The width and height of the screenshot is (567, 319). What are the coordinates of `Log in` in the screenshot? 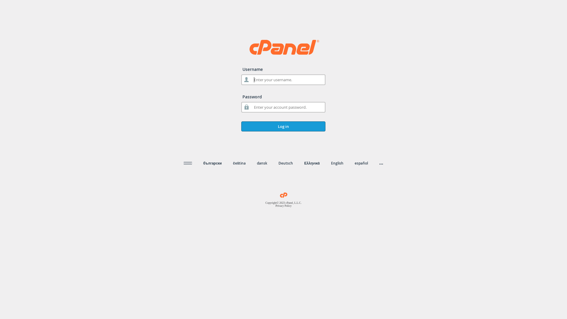 It's located at (283, 126).